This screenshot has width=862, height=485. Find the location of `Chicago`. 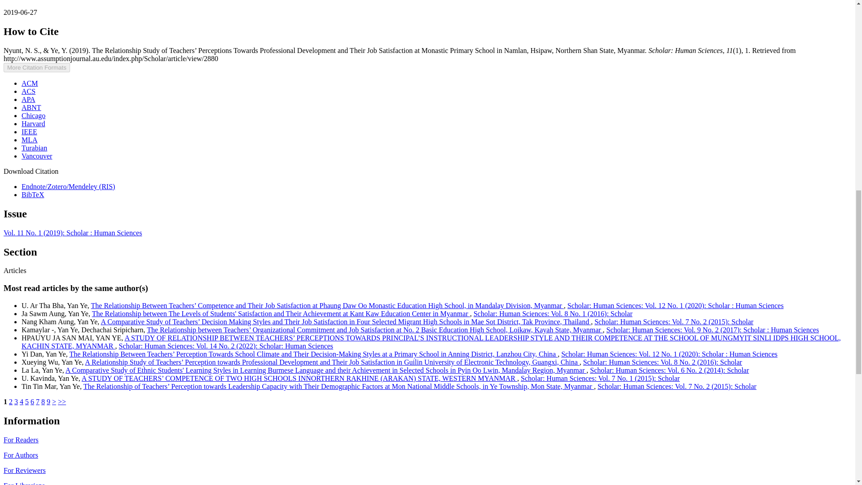

Chicago is located at coordinates (33, 115).